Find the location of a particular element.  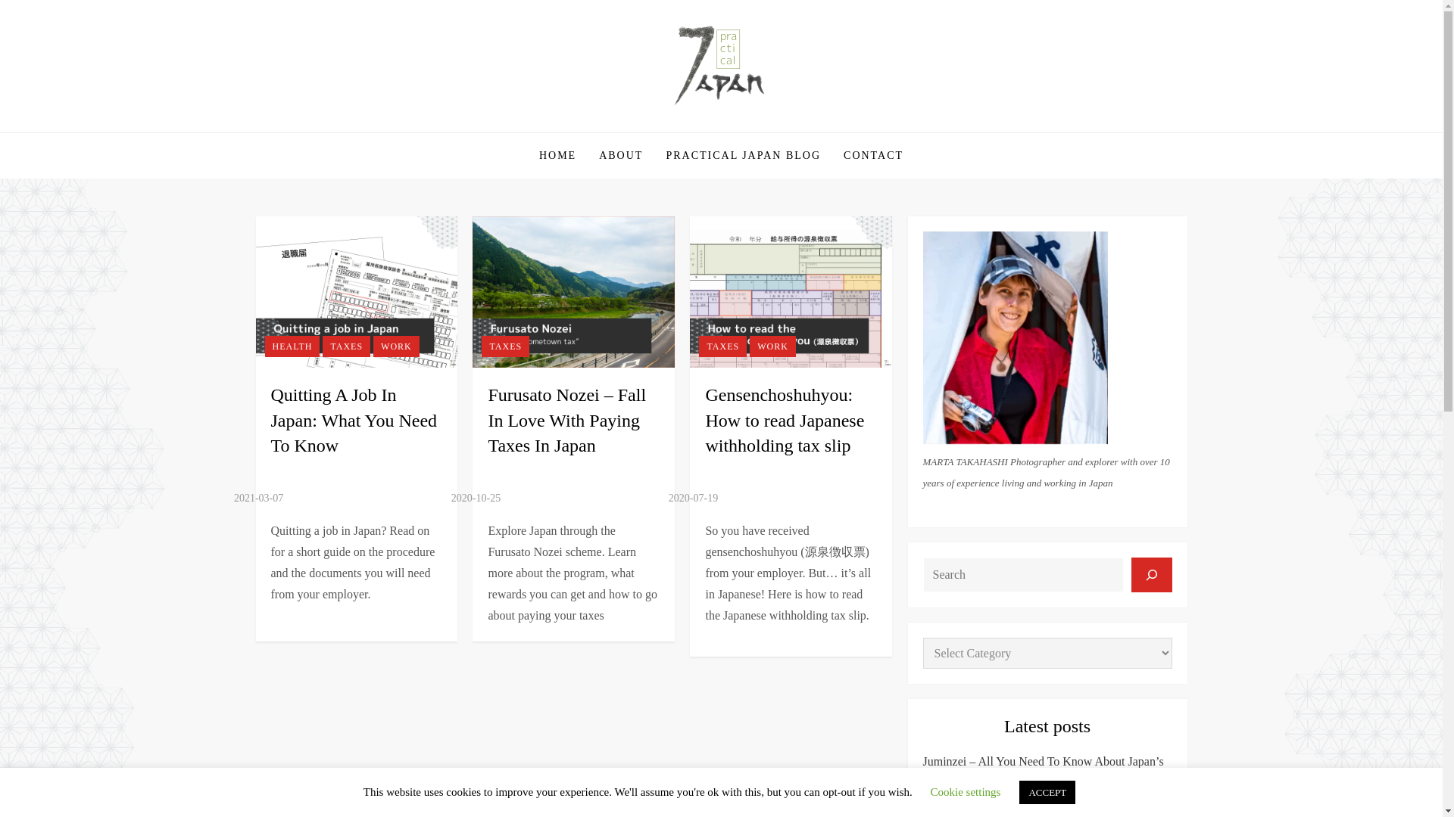

TAXES is located at coordinates (347, 346).